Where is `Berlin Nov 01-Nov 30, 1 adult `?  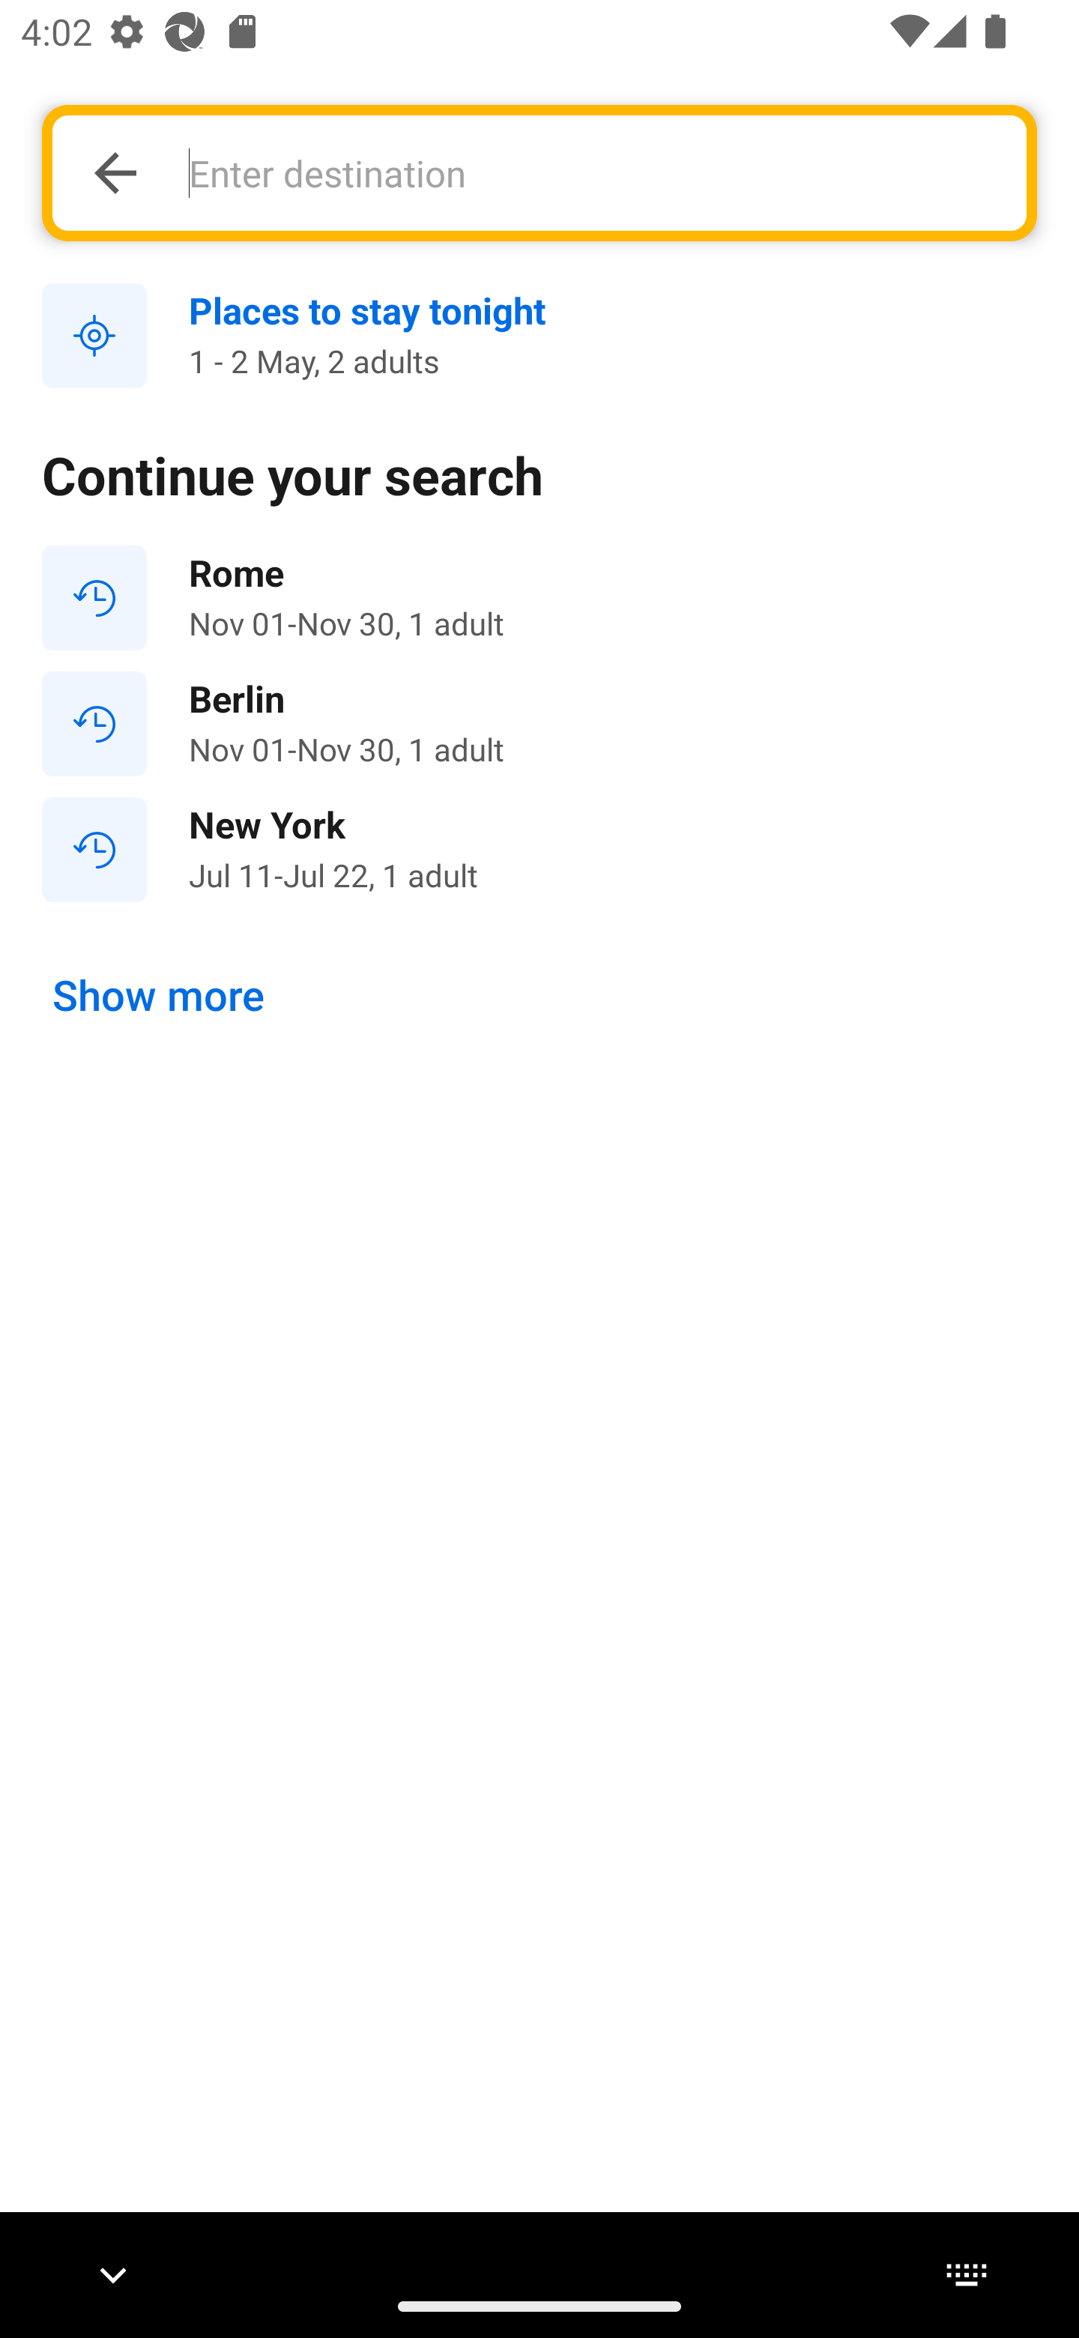
Berlin Nov 01-Nov 30, 1 adult  is located at coordinates (539, 724).